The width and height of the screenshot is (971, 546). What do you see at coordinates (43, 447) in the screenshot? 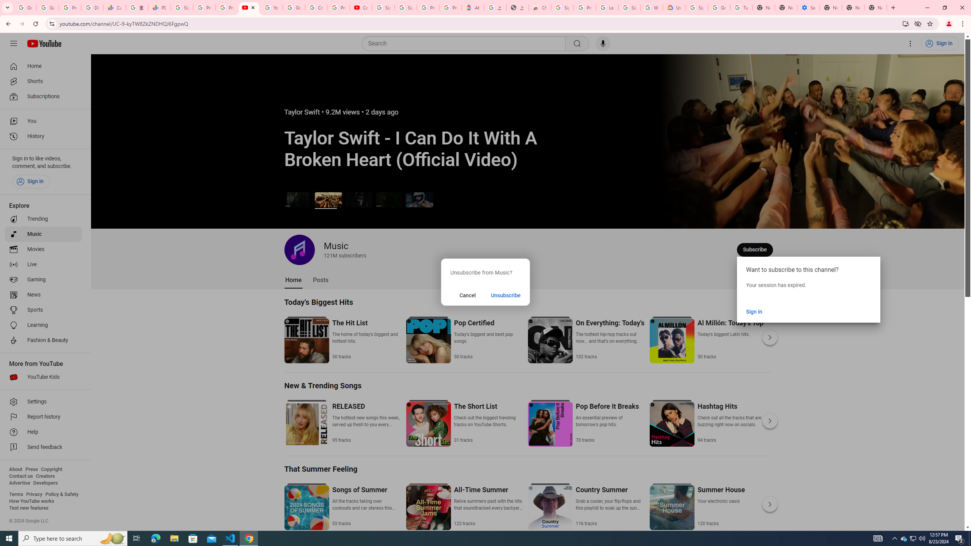
I see `Send feedback` at bounding box center [43, 447].